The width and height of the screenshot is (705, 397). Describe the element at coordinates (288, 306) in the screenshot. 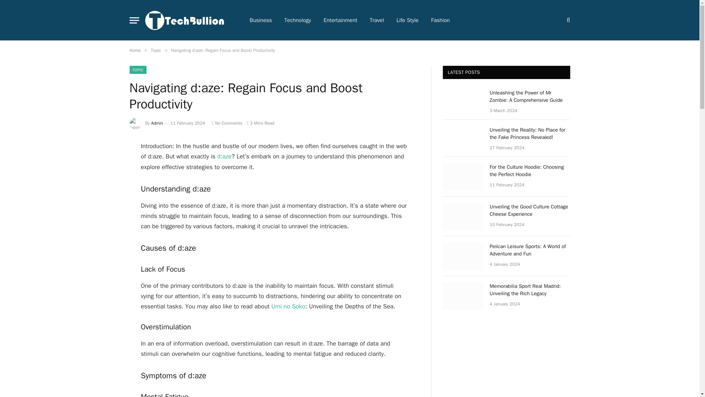

I see `Umi no Soko` at that location.